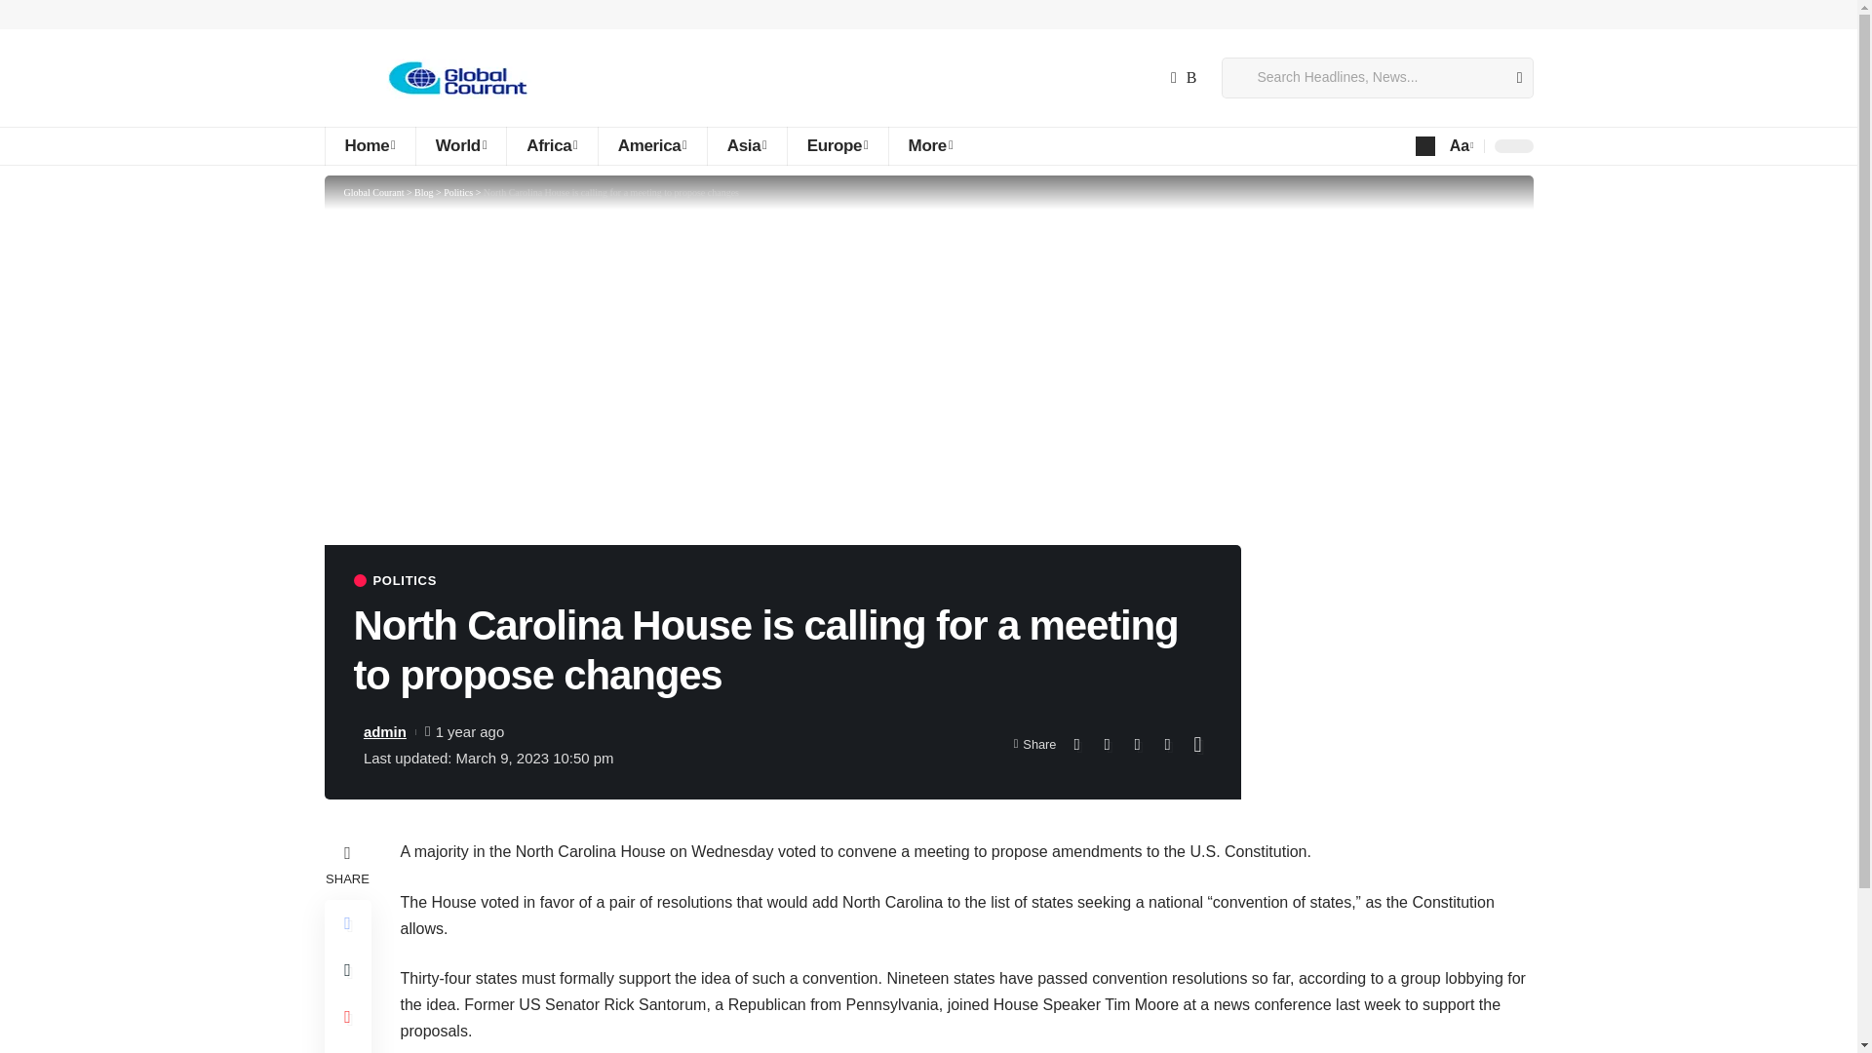  What do you see at coordinates (747, 145) in the screenshot?
I see `Asia` at bounding box center [747, 145].